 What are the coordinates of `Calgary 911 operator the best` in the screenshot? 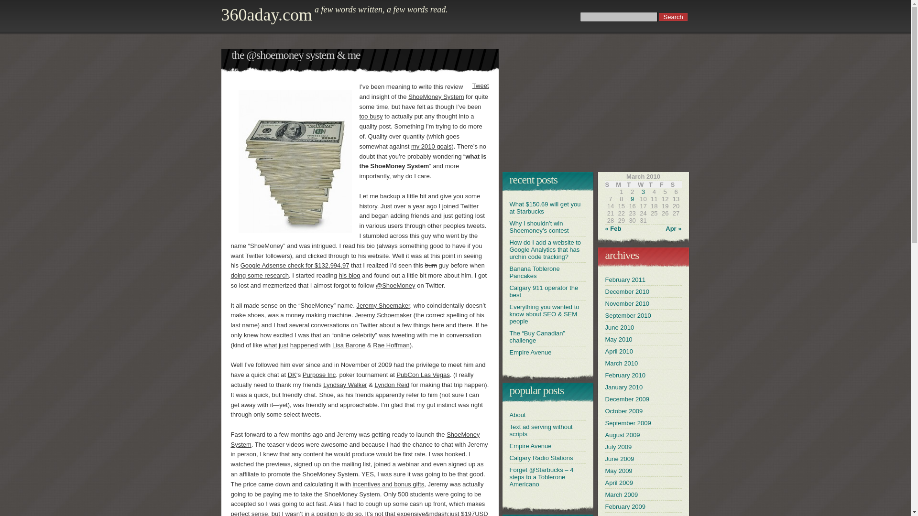 It's located at (544, 291).